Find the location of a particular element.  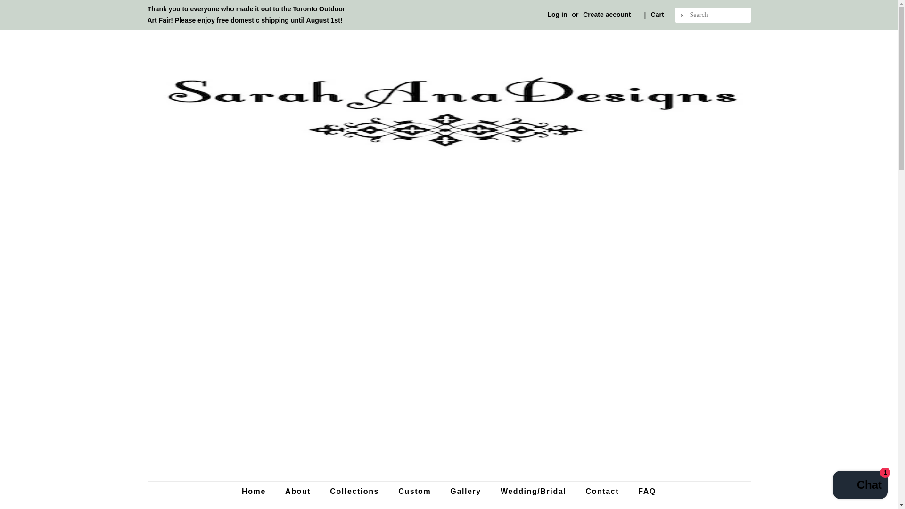

Create account is located at coordinates (607, 14).